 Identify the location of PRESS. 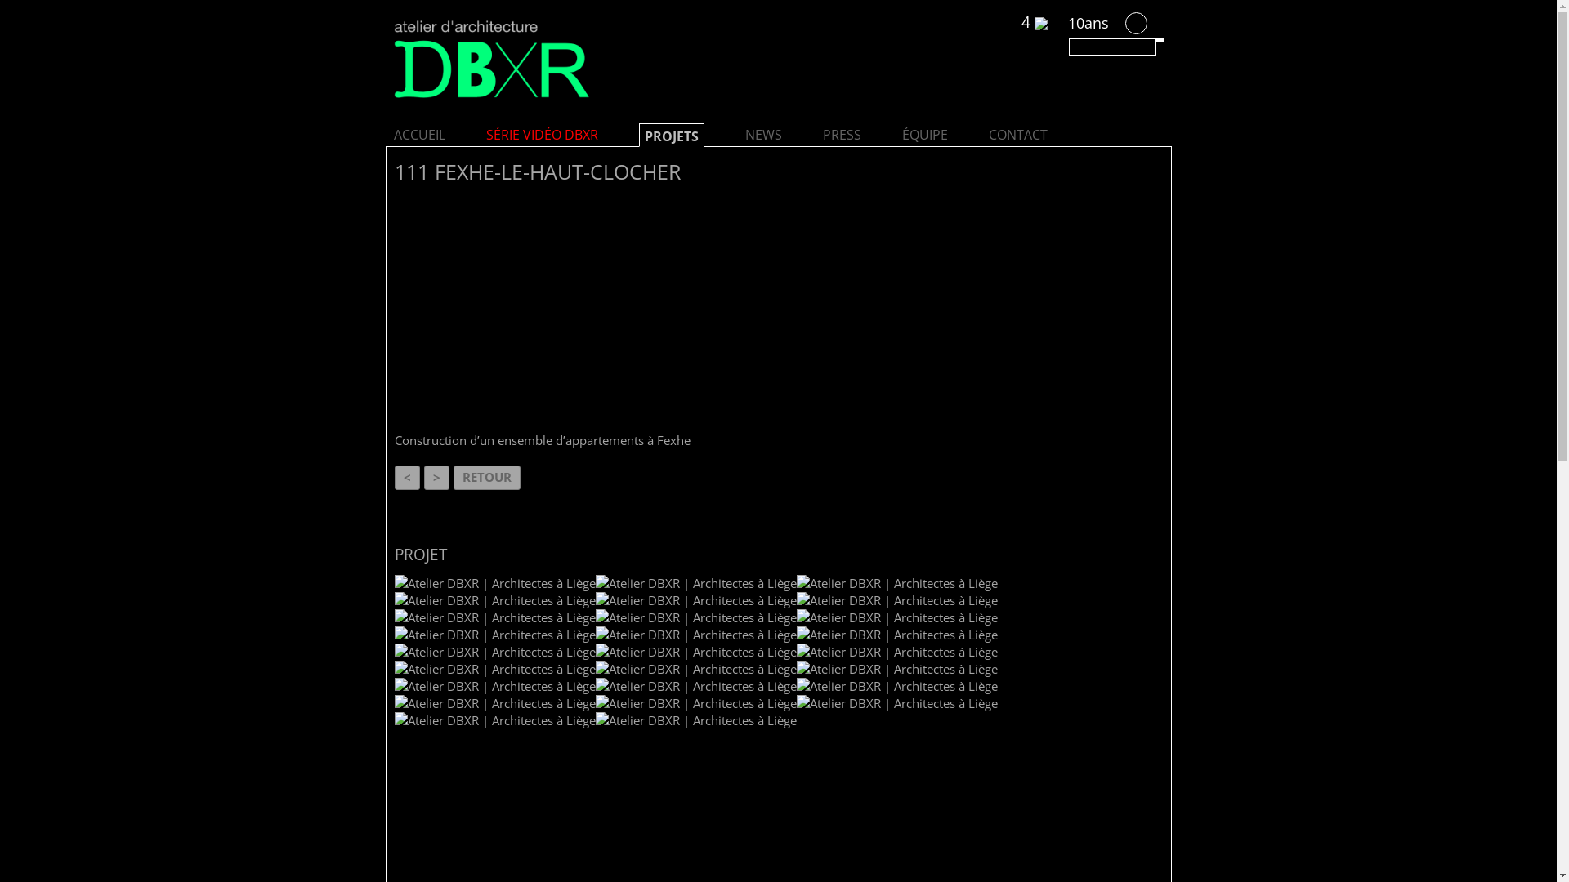
(842, 135).